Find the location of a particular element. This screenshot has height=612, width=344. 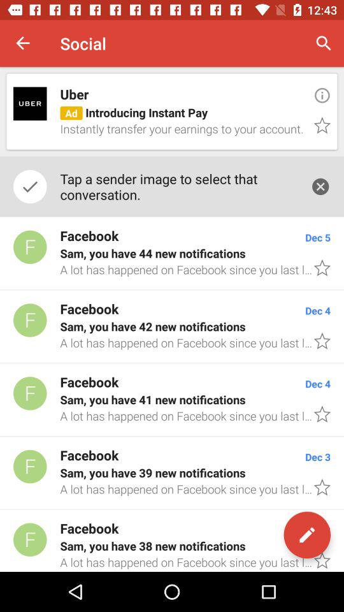

click icon at the bottom right corner is located at coordinates (307, 535).